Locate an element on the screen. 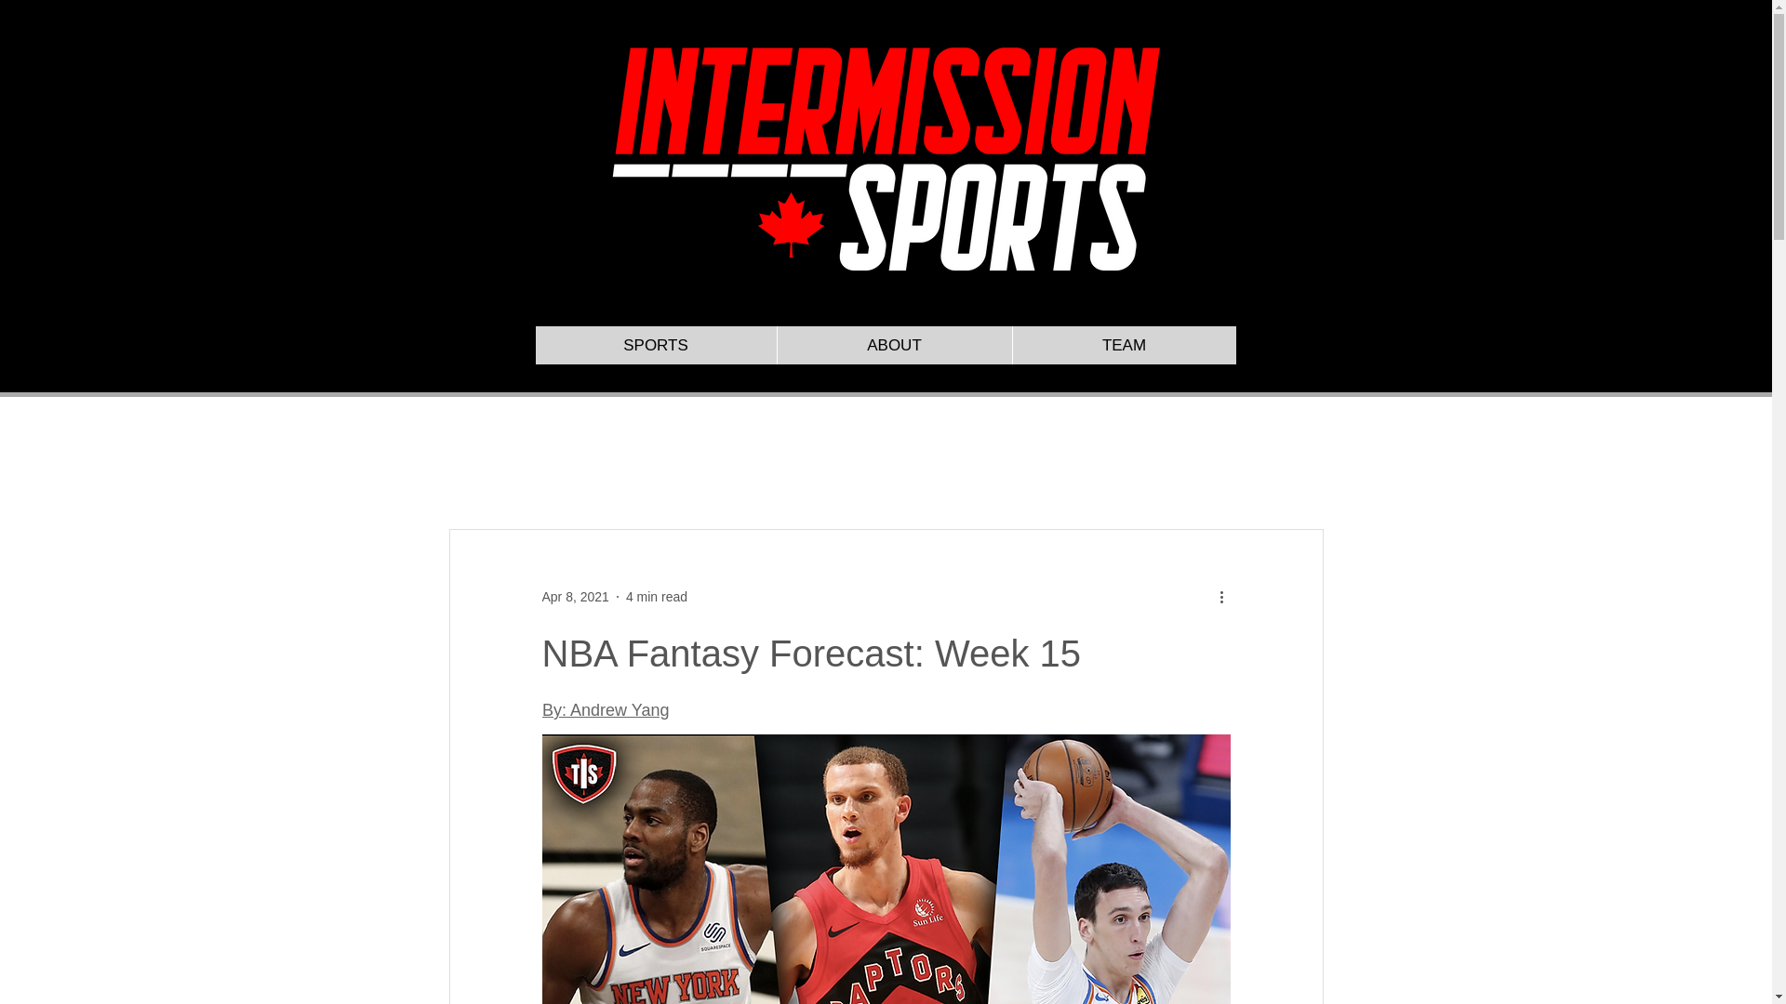 The height and width of the screenshot is (1004, 1786). TEAM is located at coordinates (1124, 346).